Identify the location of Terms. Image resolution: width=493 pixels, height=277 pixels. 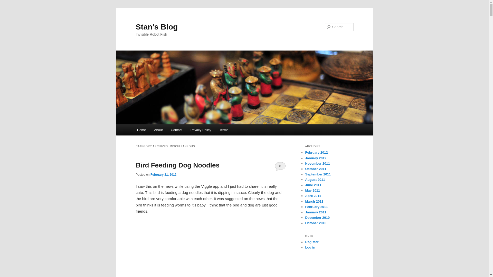
(223, 130).